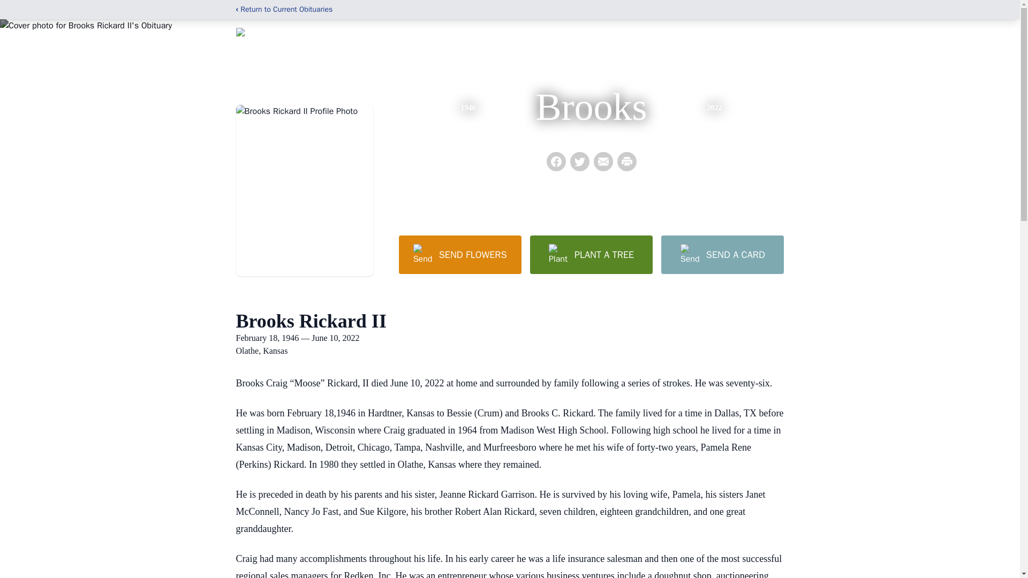  What do you see at coordinates (722, 254) in the screenshot?
I see `SEND A CARD` at bounding box center [722, 254].